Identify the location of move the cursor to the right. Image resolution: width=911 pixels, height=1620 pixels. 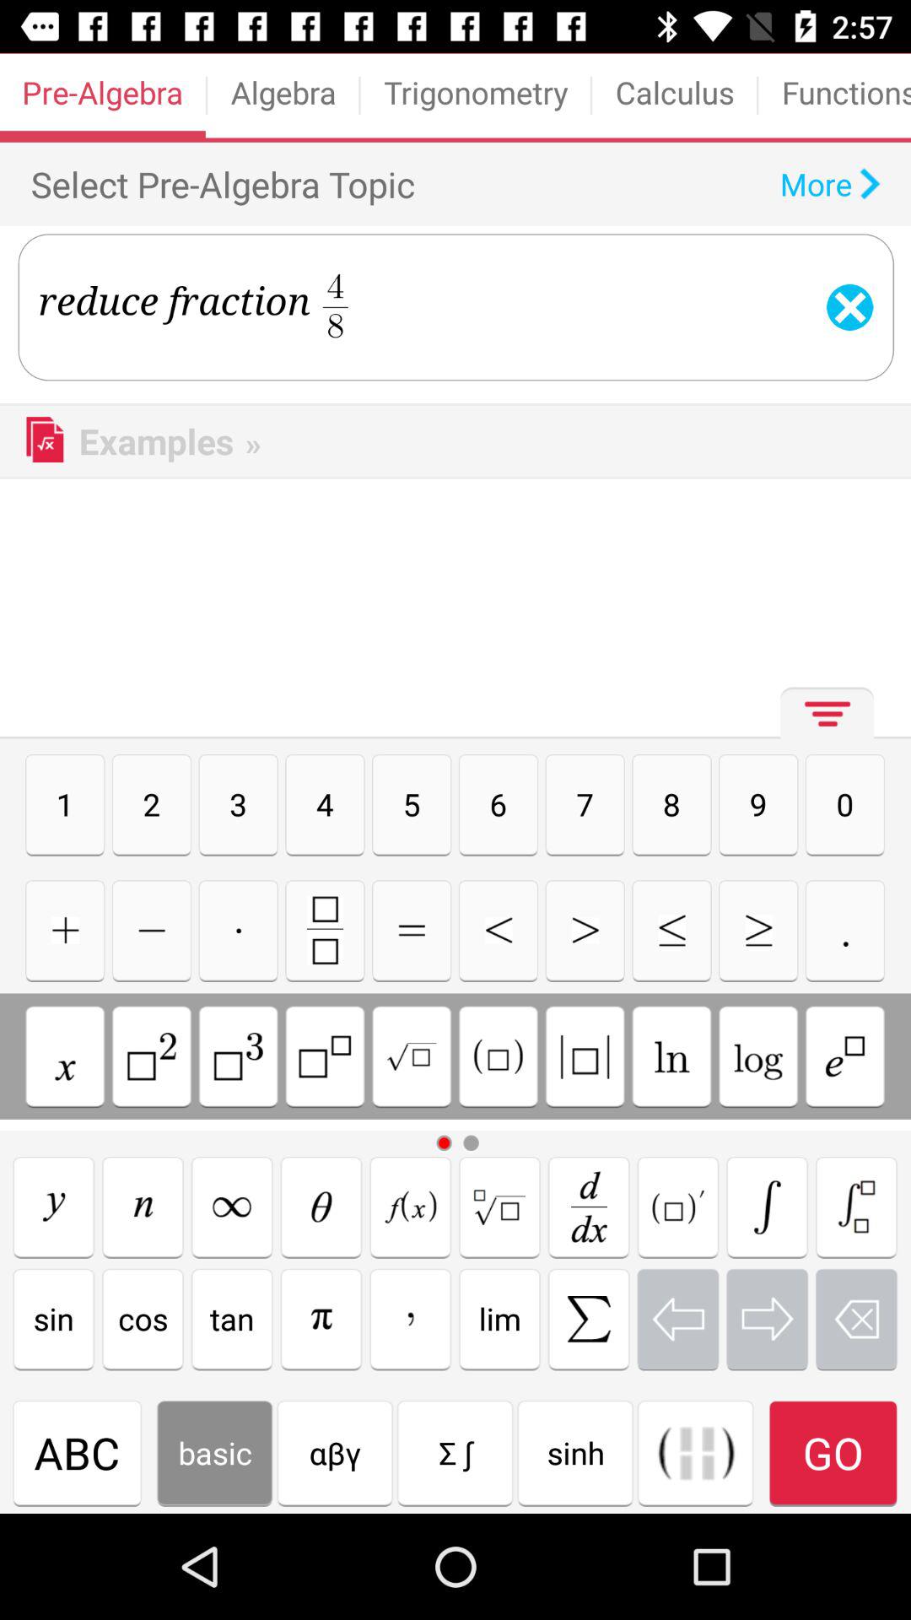
(768, 1319).